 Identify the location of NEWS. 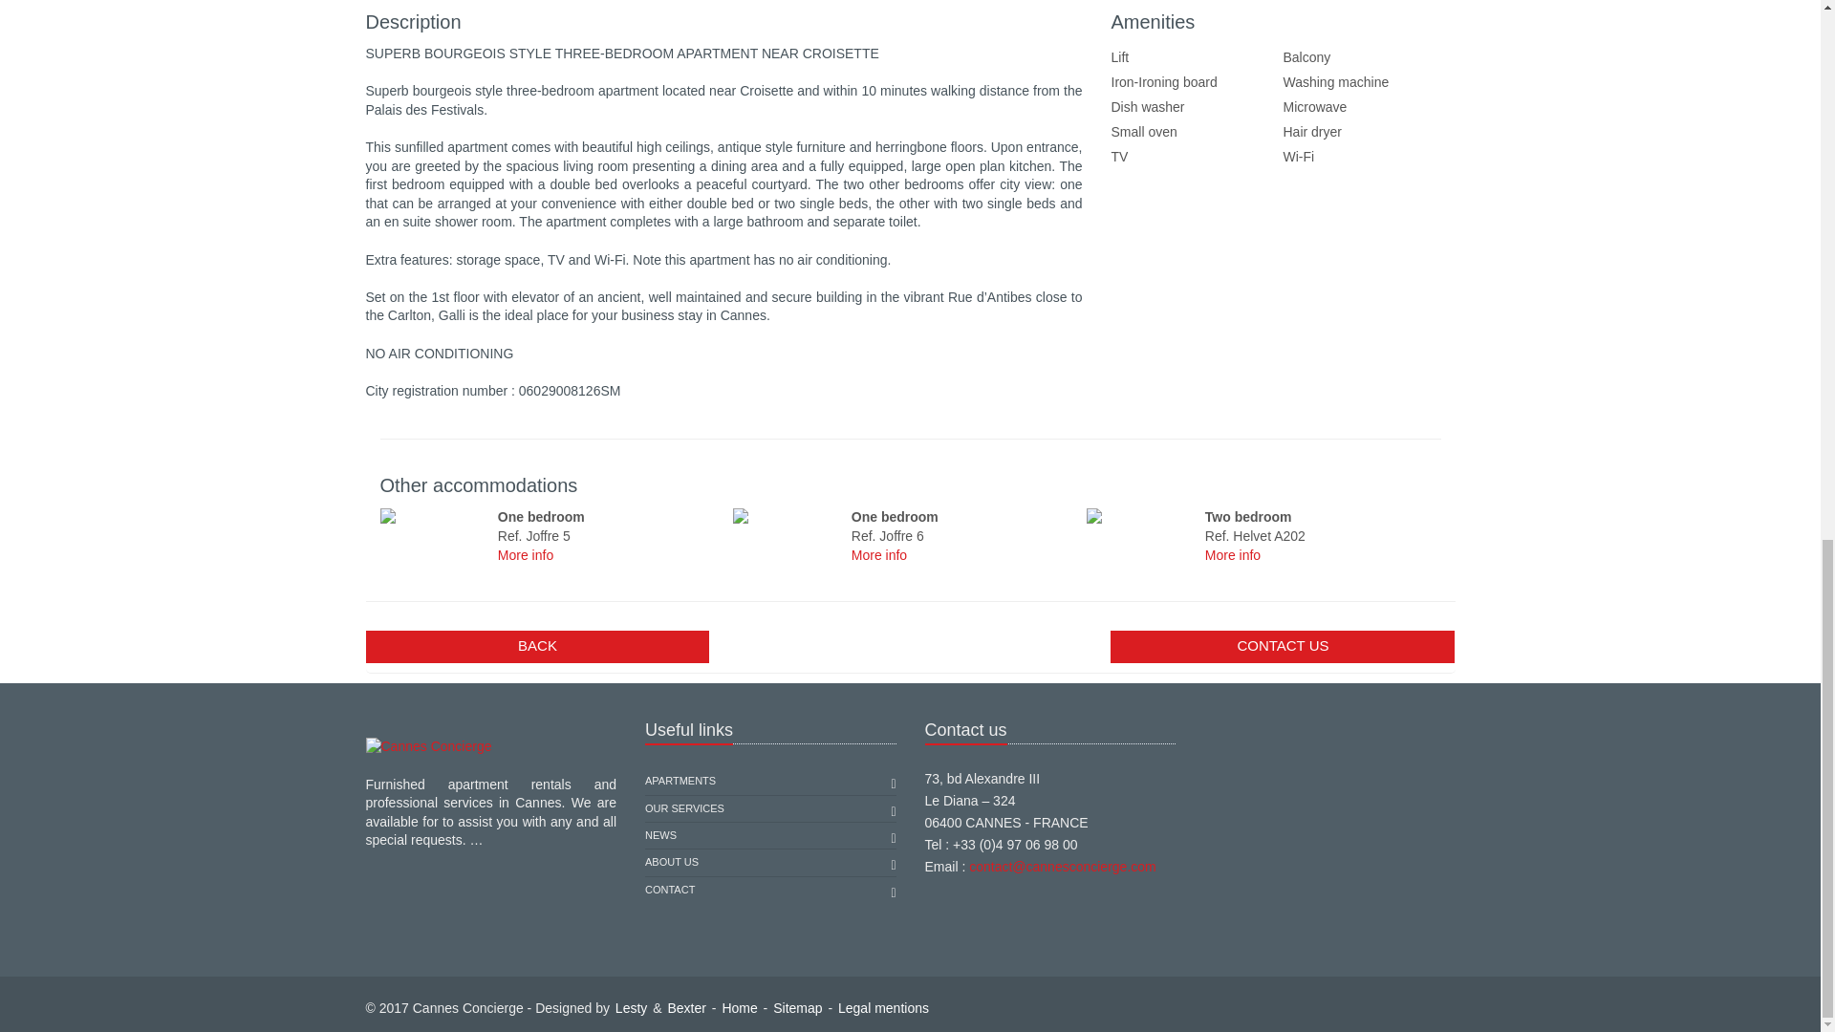
(661, 835).